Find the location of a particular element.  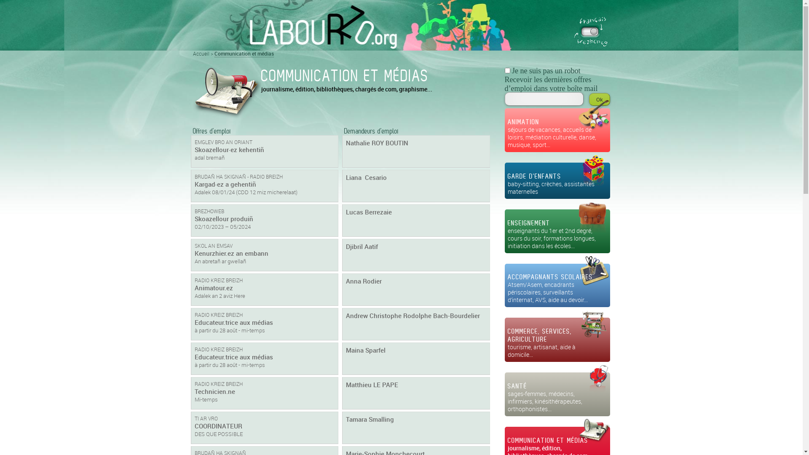

Tamara Smalling is located at coordinates (416, 428).